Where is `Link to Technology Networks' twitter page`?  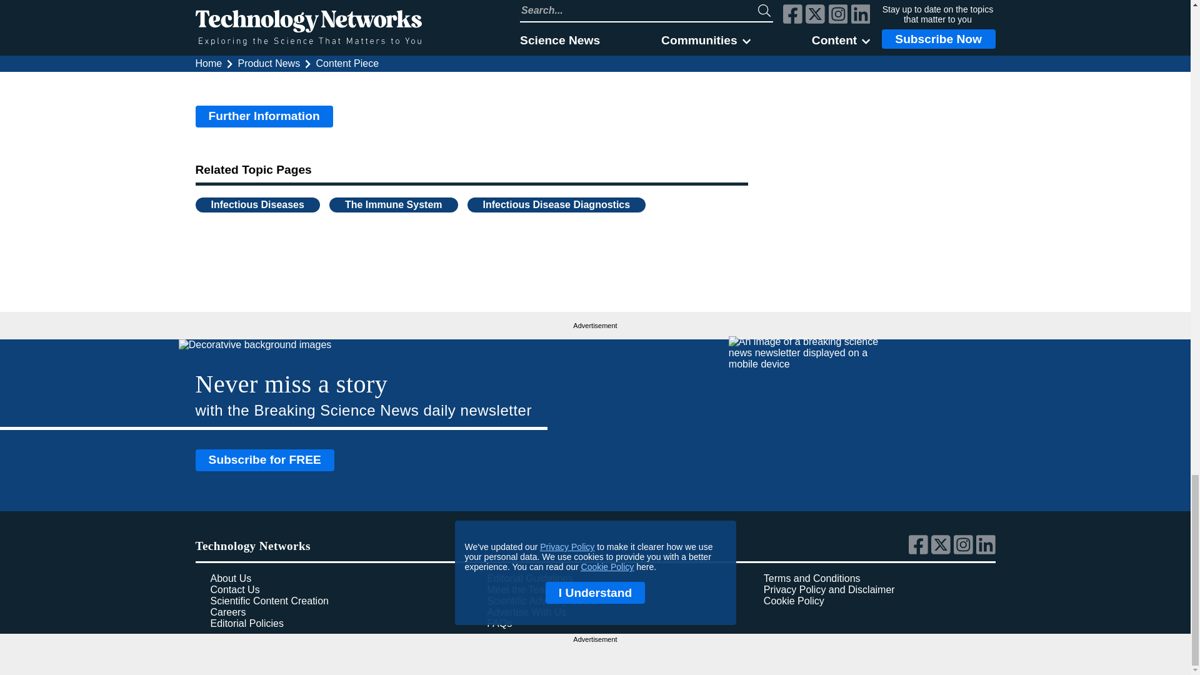
Link to Technology Networks' twitter page is located at coordinates (942, 551).